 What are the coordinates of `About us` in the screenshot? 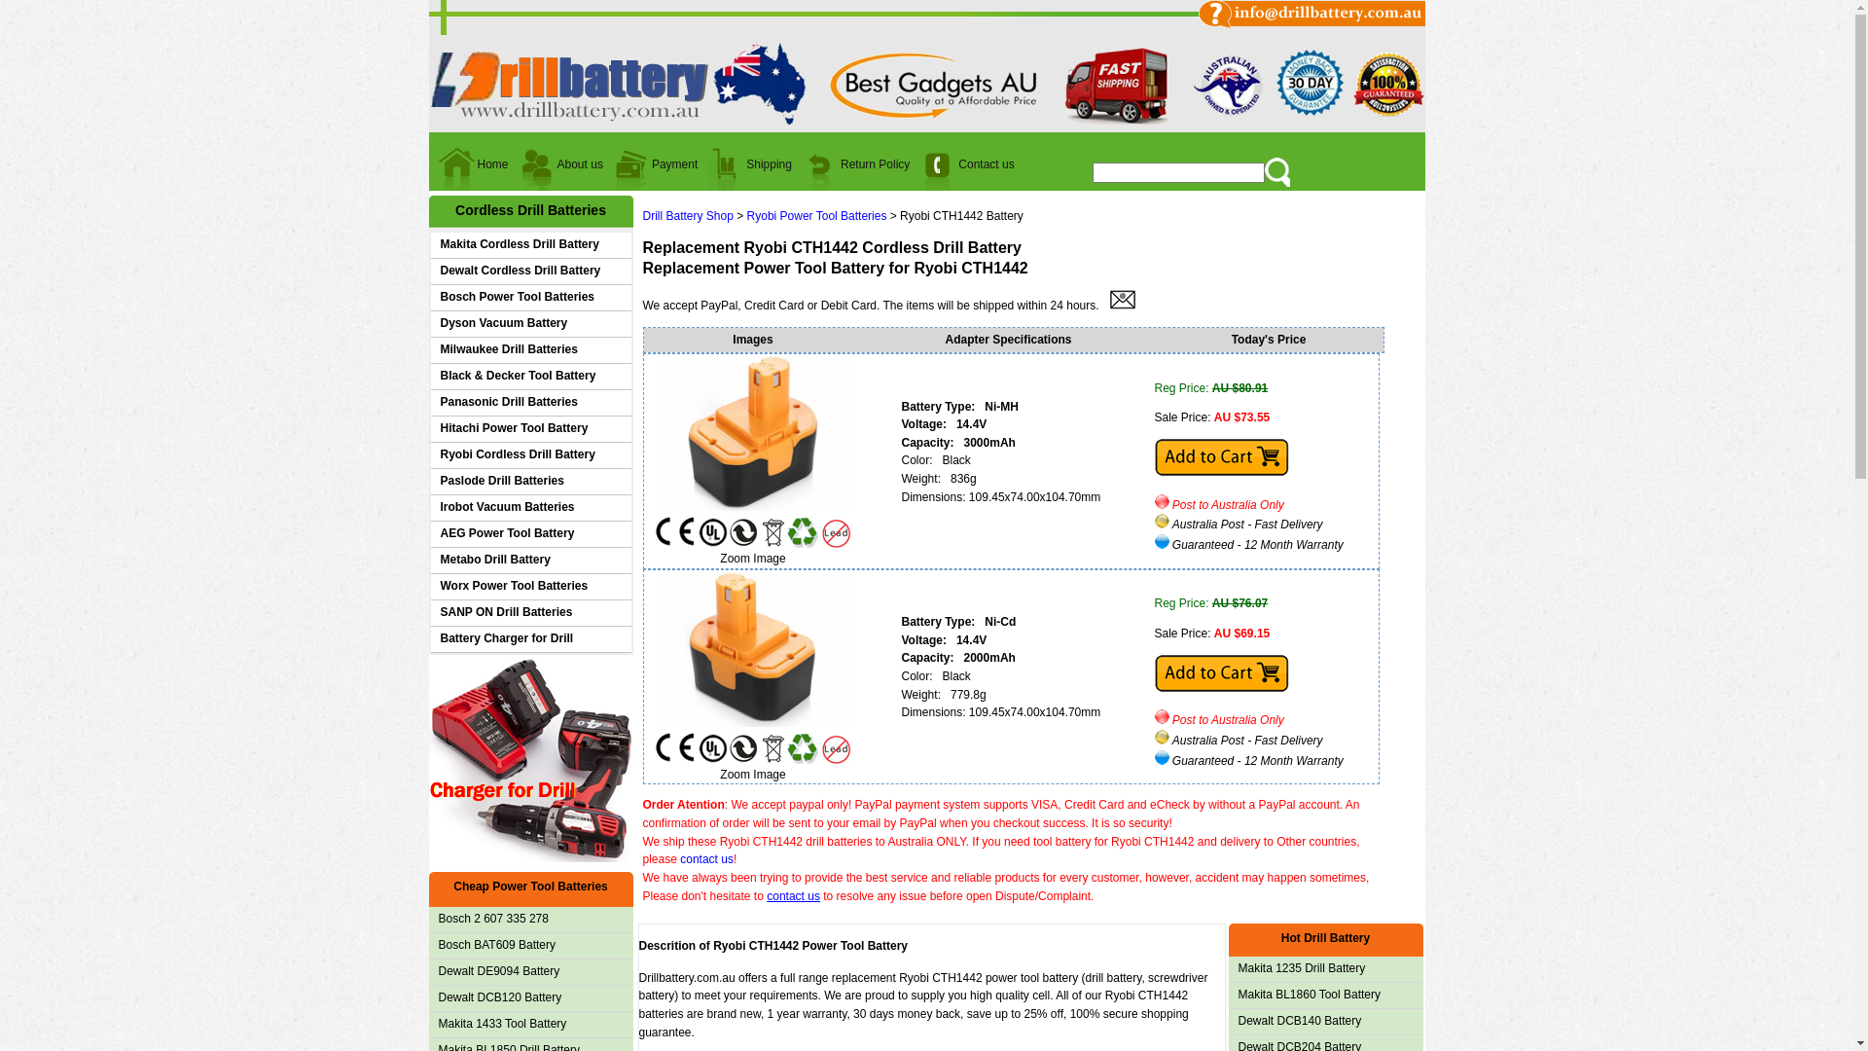 It's located at (560, 172).